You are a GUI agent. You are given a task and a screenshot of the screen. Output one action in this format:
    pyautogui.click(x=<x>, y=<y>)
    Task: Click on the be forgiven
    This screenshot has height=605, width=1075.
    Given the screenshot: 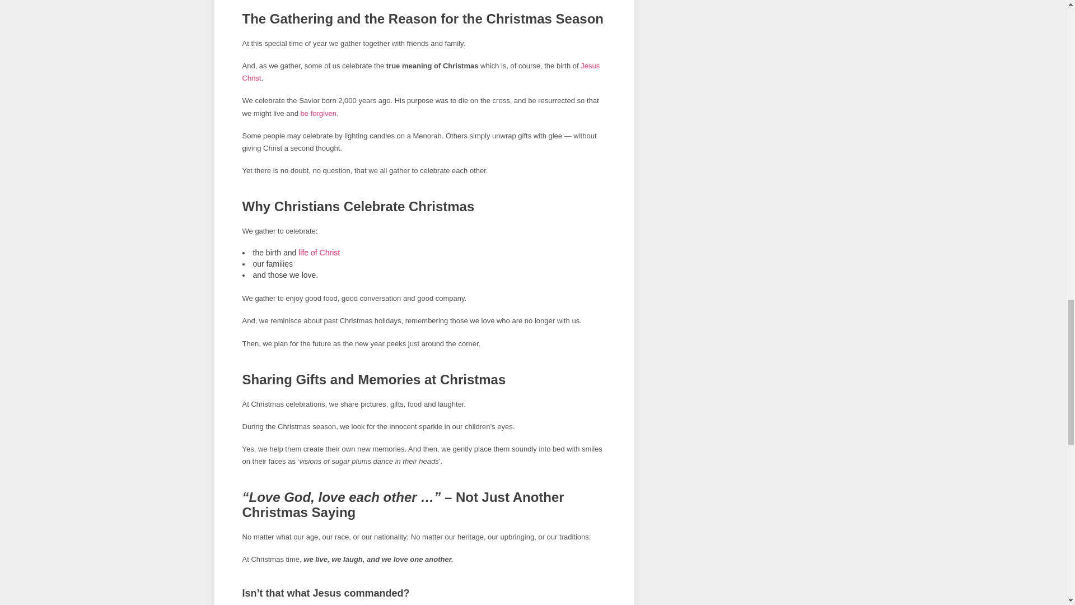 What is the action you would take?
    pyautogui.click(x=318, y=113)
    